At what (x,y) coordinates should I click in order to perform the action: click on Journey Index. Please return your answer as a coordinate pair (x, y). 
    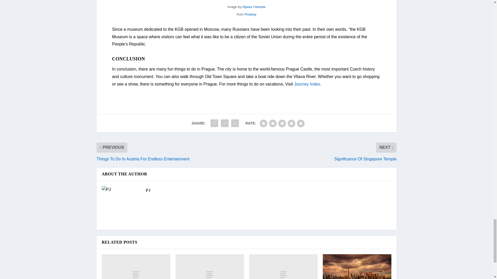
    Looking at the image, I should click on (307, 84).